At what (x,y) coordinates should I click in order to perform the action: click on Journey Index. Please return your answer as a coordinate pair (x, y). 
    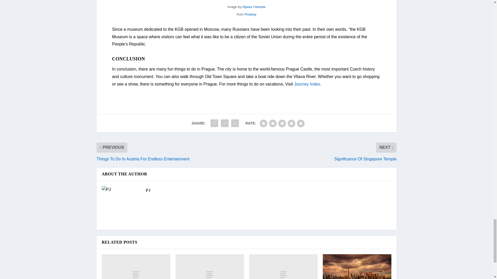
    Looking at the image, I should click on (307, 84).